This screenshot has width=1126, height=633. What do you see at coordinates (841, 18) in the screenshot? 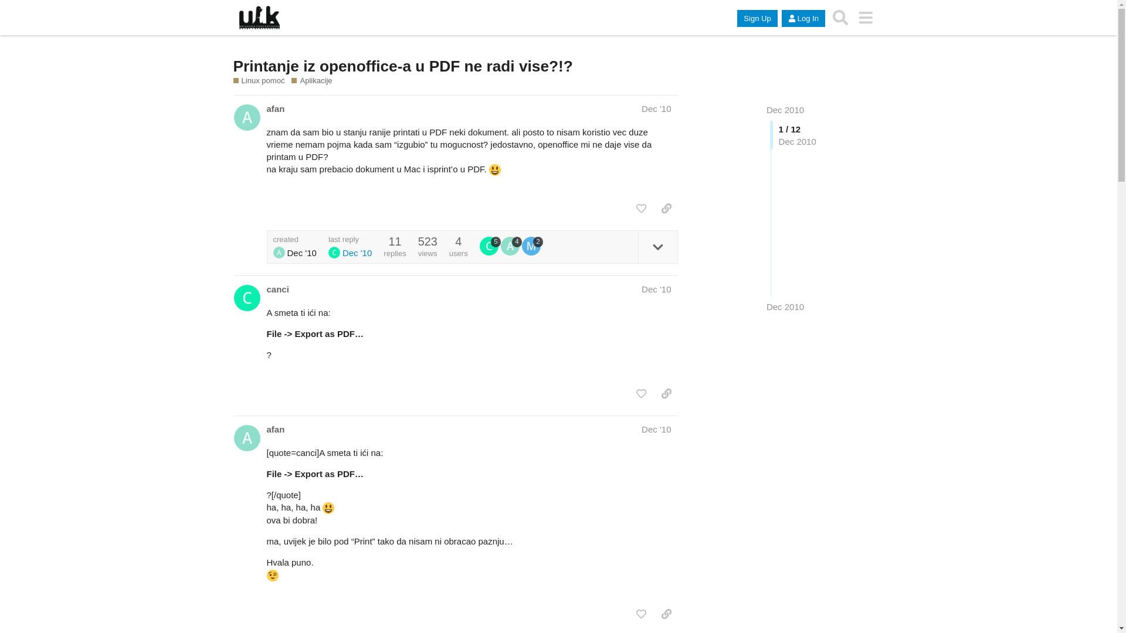
I see `Search` at bounding box center [841, 18].